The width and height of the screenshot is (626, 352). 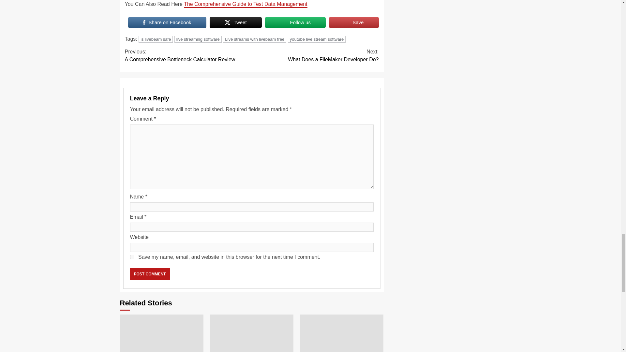 What do you see at coordinates (315, 55) in the screenshot?
I see `Share on Facebook` at bounding box center [315, 55].